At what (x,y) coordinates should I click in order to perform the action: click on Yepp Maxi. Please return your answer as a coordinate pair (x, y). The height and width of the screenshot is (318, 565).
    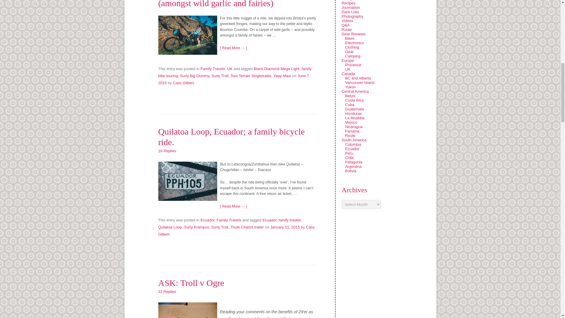
    Looking at the image, I should click on (282, 75).